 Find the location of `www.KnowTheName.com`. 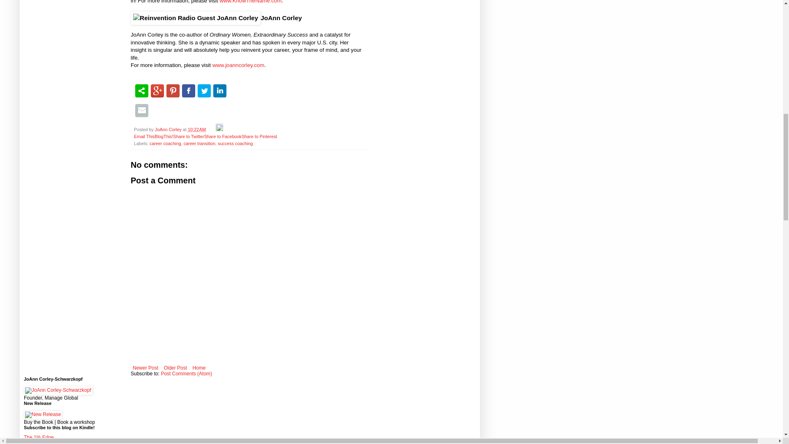

www.KnowTheName.com is located at coordinates (250, 2).